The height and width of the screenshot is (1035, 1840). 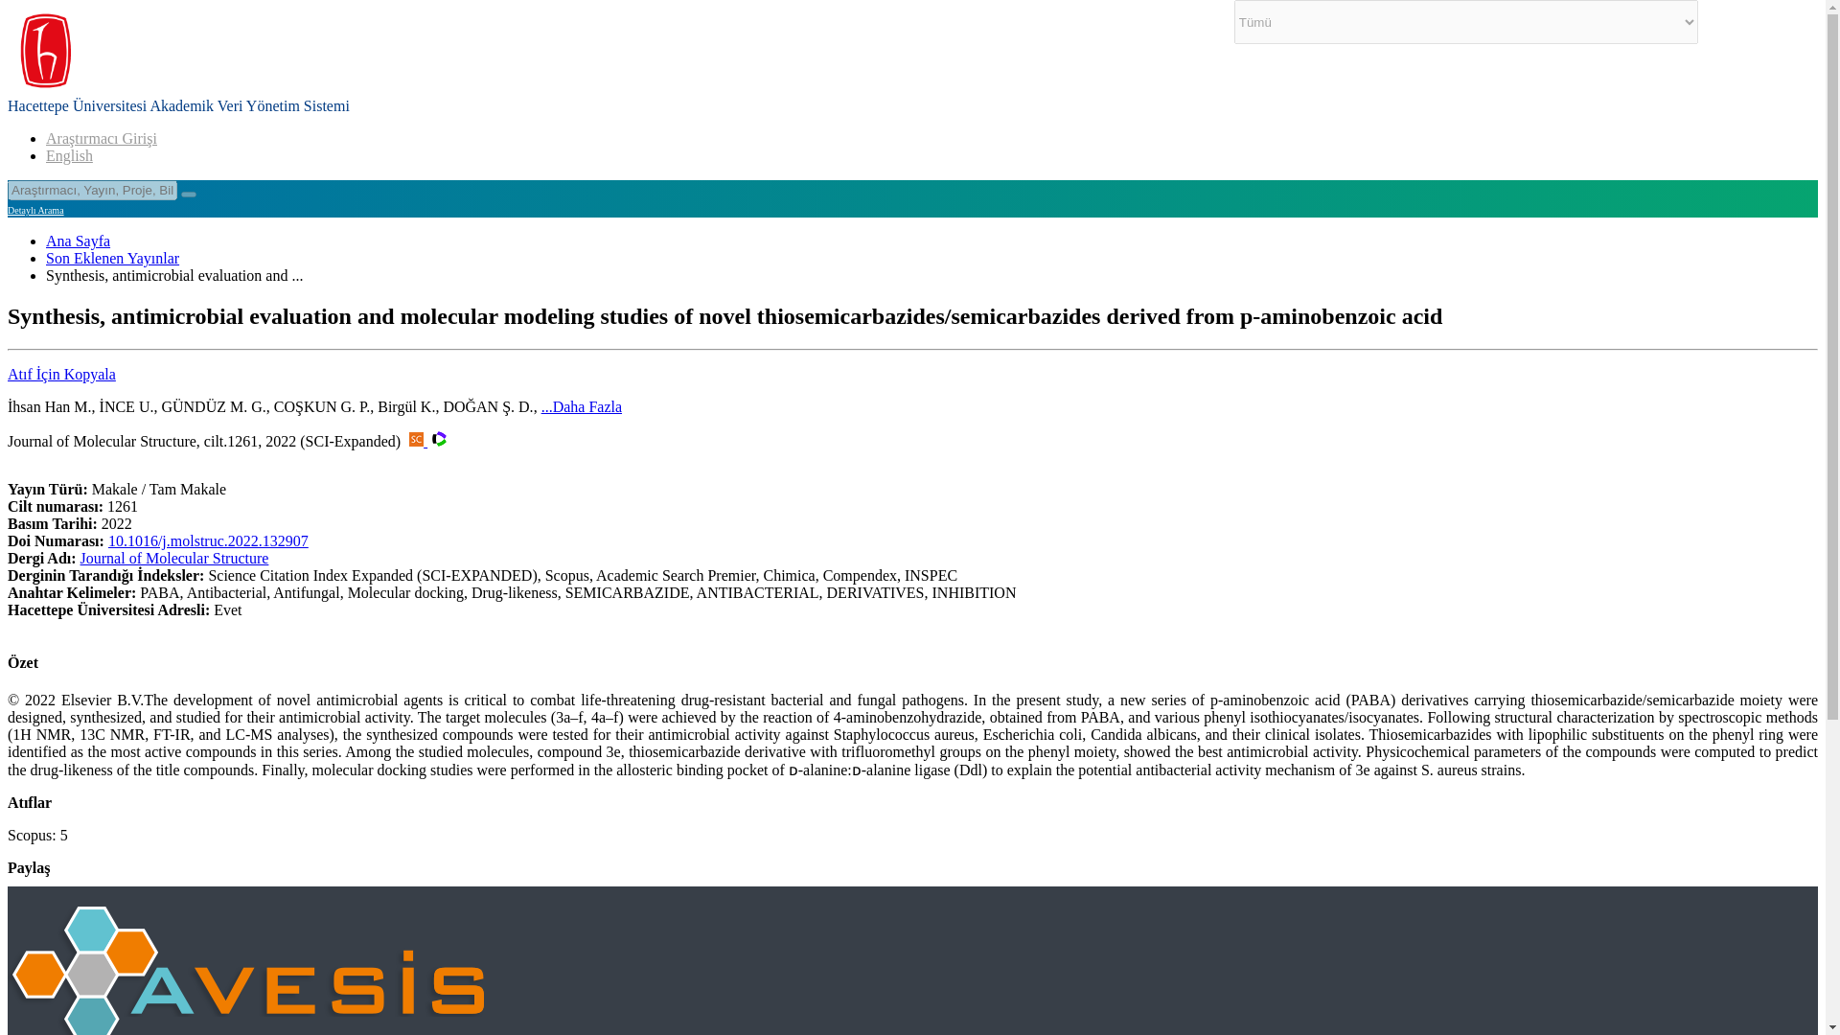 What do you see at coordinates (581, 406) in the screenshot?
I see `...Daha Fazla` at bounding box center [581, 406].